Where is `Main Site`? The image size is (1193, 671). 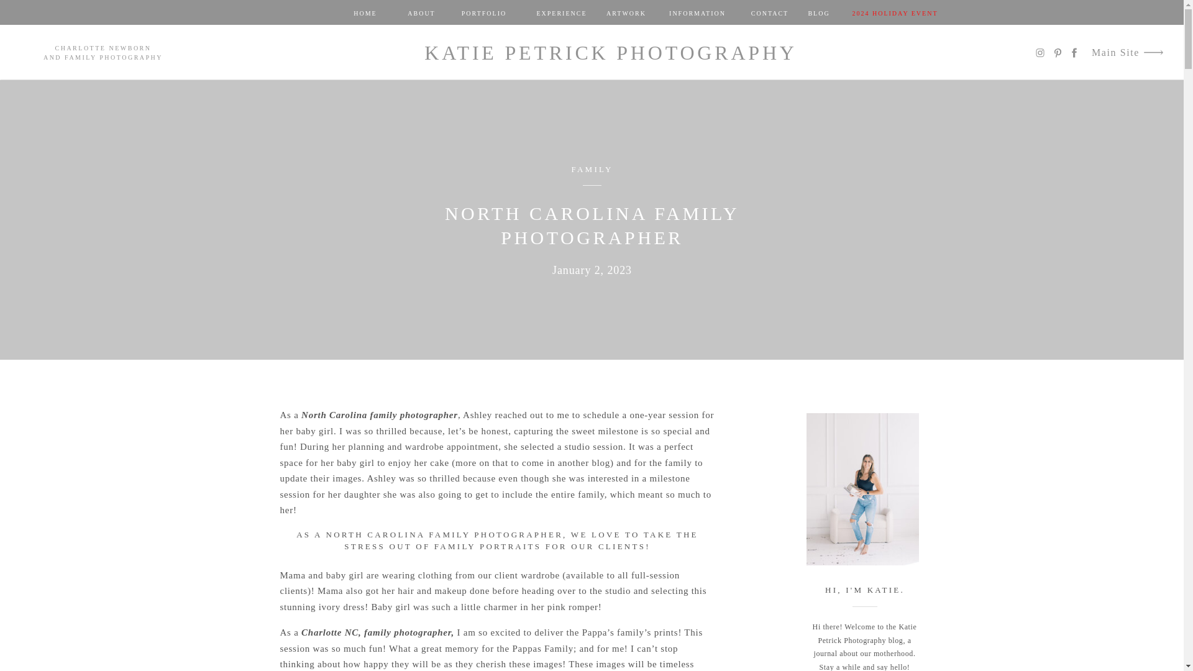 Main Site is located at coordinates (1113, 53).